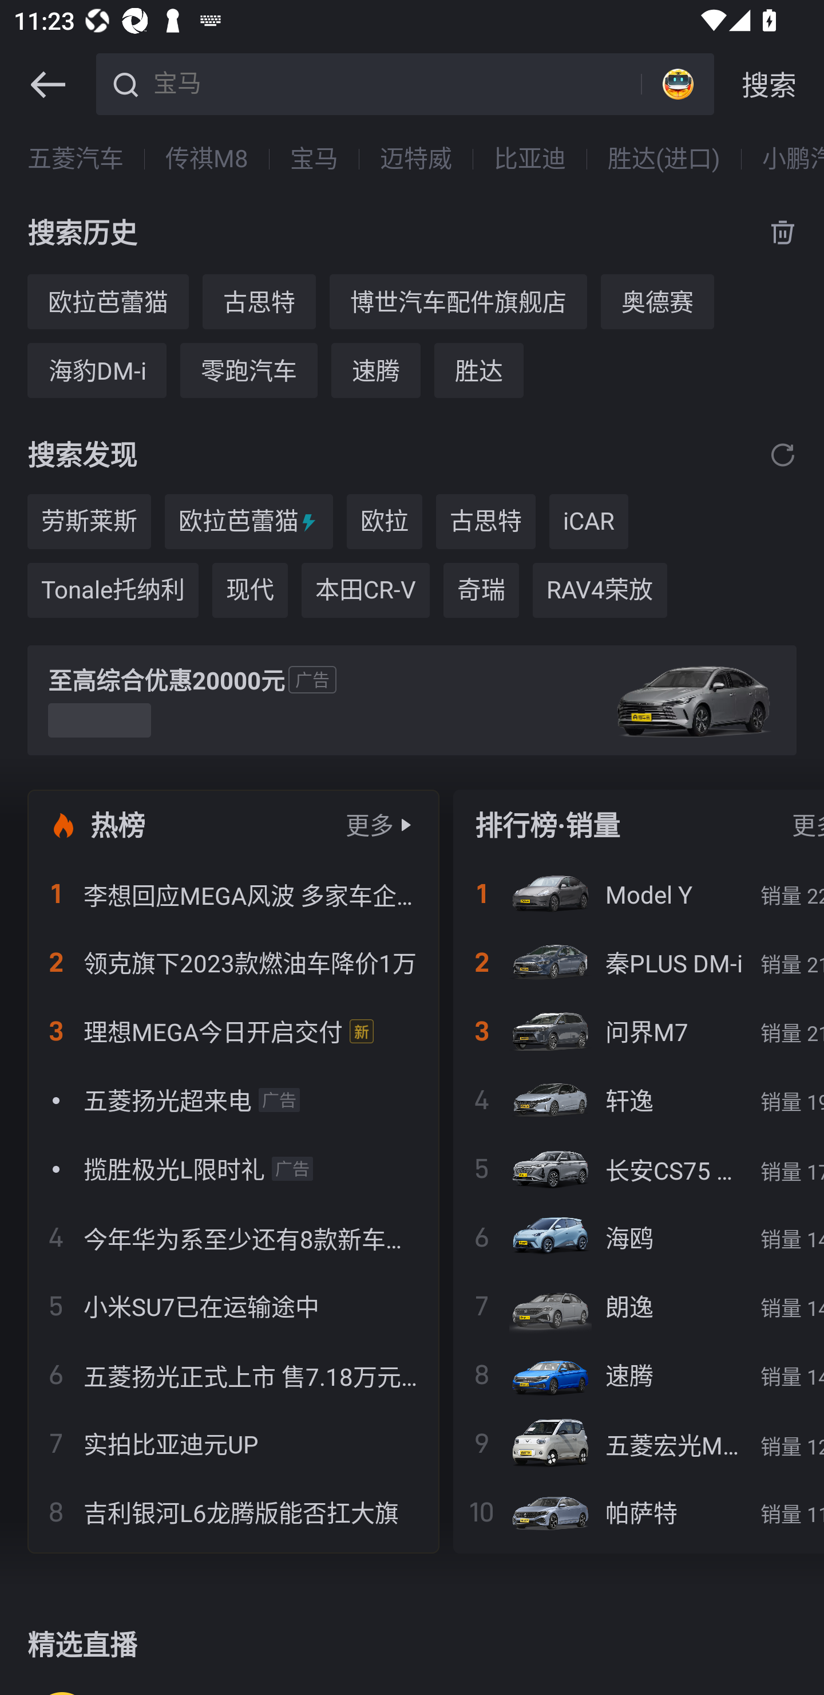  What do you see at coordinates (639, 1512) in the screenshot?
I see `帕萨特 销量 11641` at bounding box center [639, 1512].